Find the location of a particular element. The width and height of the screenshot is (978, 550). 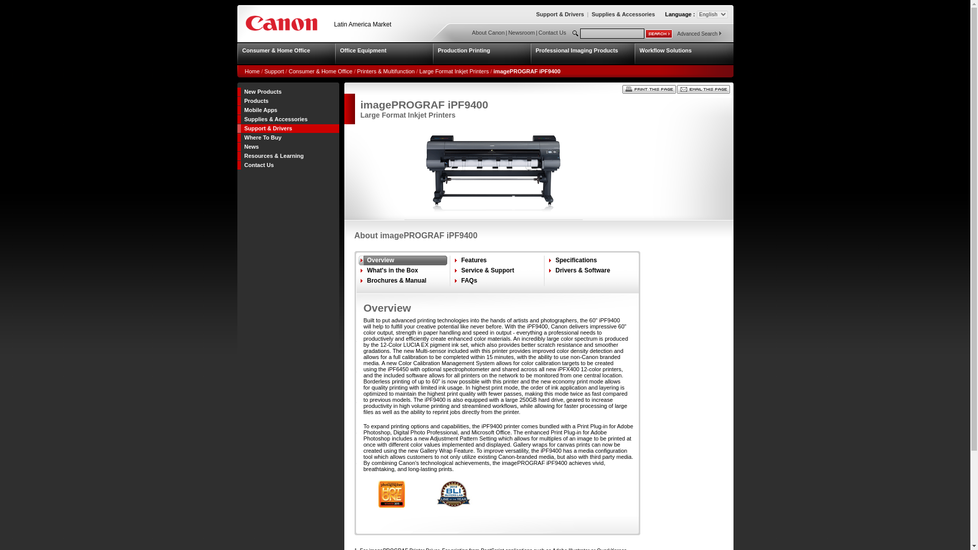

Advanced Search is located at coordinates (698, 34).